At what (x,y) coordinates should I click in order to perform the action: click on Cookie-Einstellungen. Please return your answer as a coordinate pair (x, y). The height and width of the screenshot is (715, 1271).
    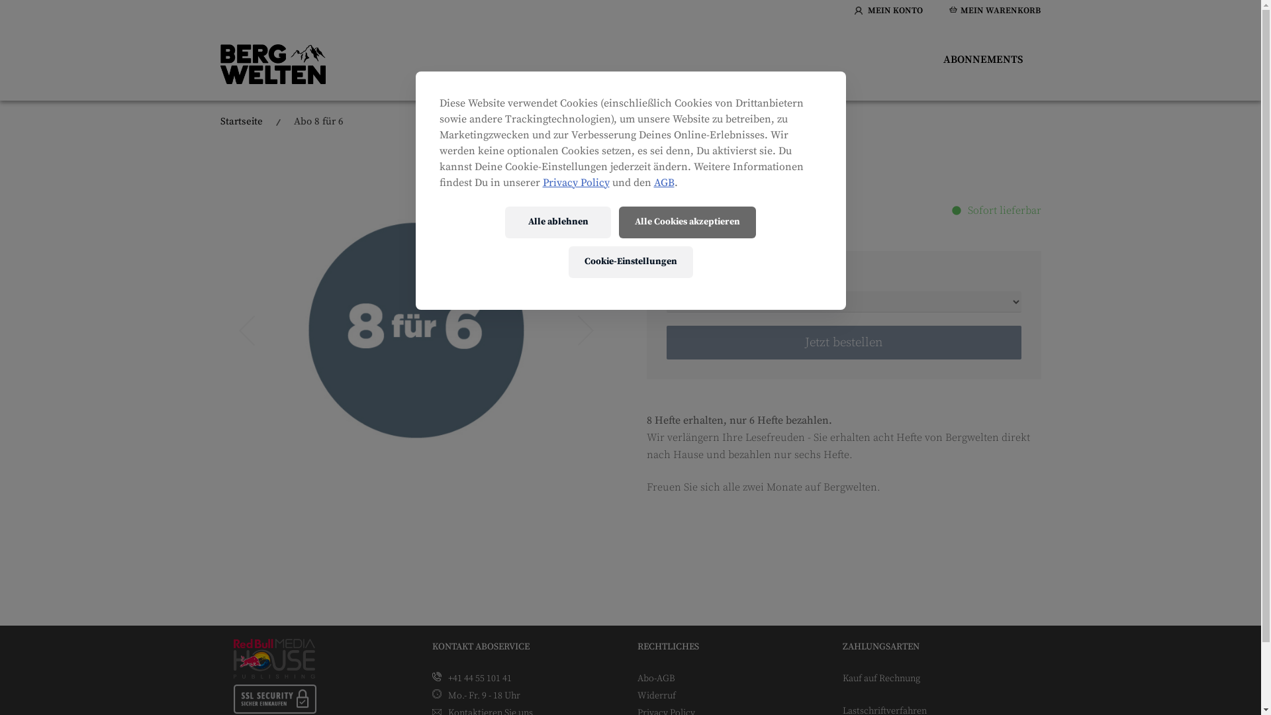
    Looking at the image, I should click on (630, 262).